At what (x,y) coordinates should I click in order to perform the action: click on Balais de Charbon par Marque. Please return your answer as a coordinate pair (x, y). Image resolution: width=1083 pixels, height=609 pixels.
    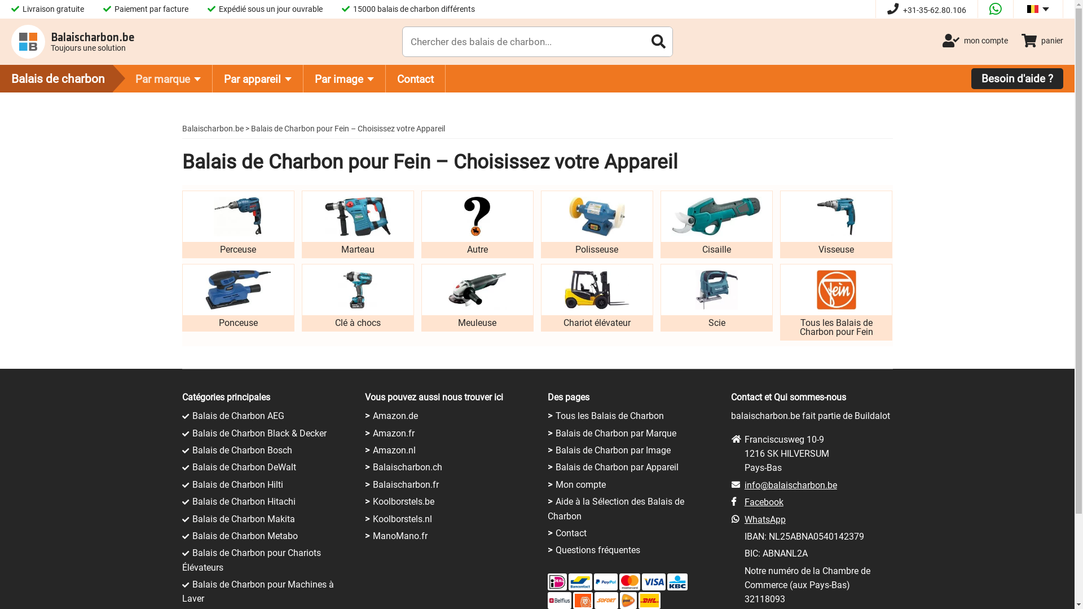
    Looking at the image, I should click on (616, 433).